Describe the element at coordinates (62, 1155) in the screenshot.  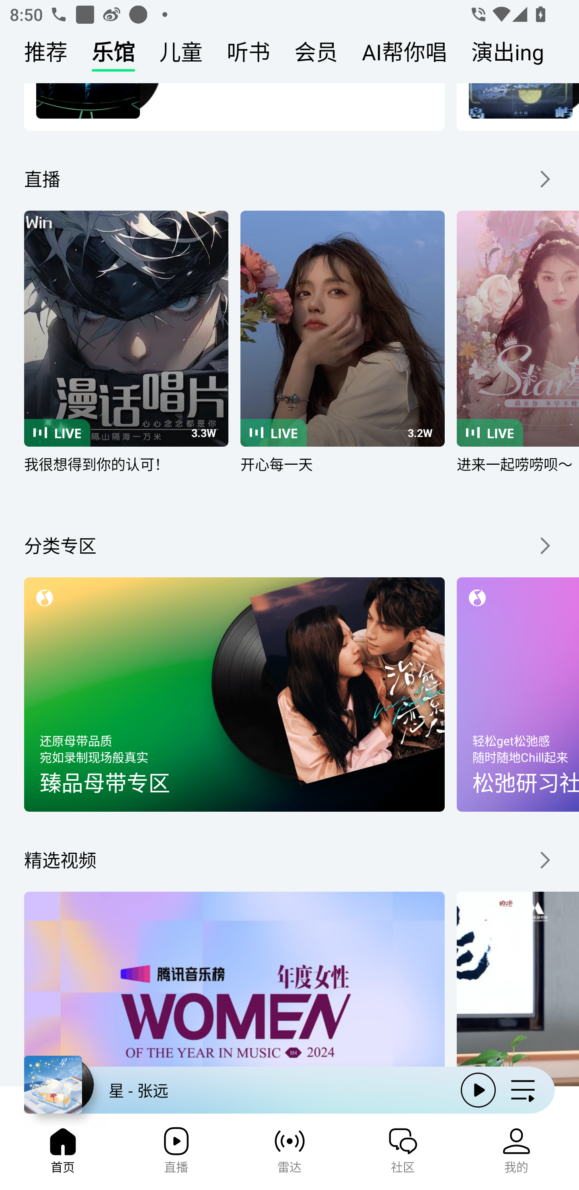
I see `首页` at that location.